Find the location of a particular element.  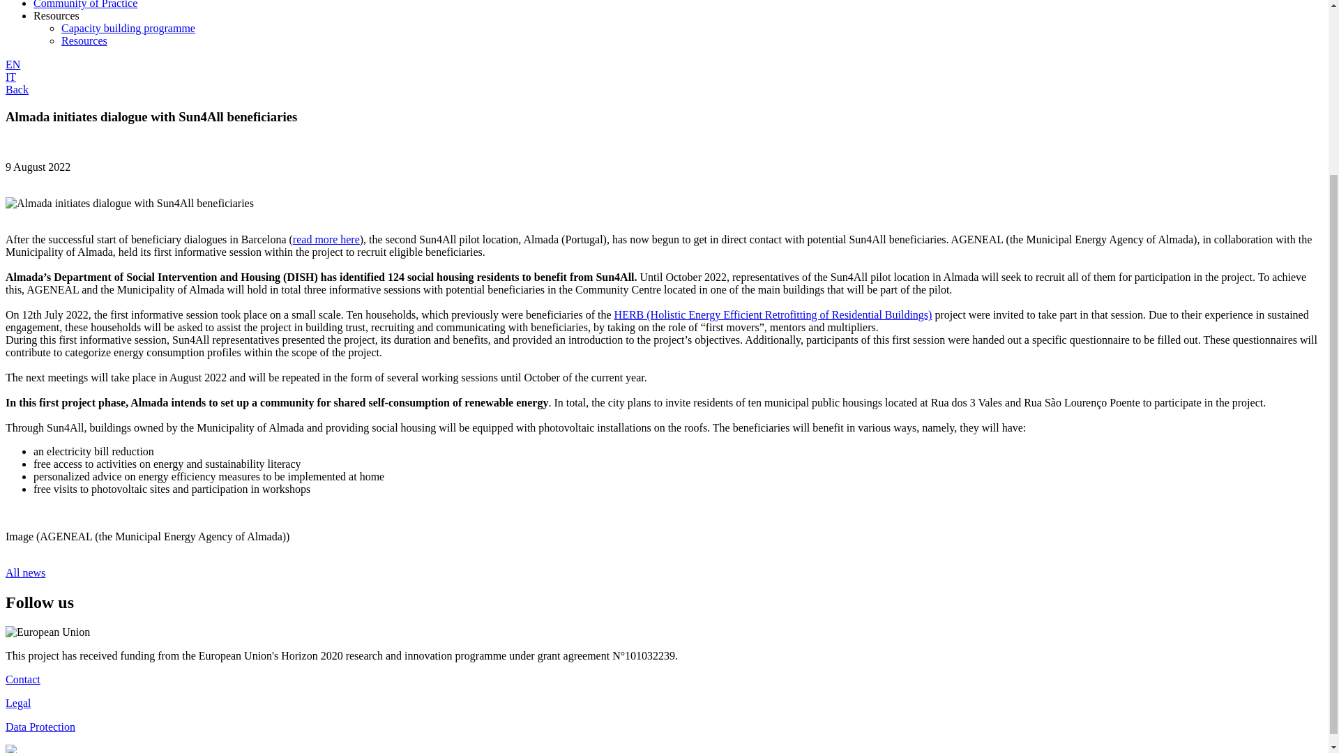

Resources is located at coordinates (84, 40).